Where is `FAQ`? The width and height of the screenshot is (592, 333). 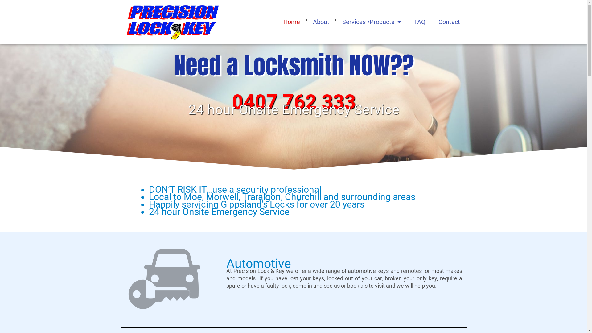
FAQ is located at coordinates (420, 22).